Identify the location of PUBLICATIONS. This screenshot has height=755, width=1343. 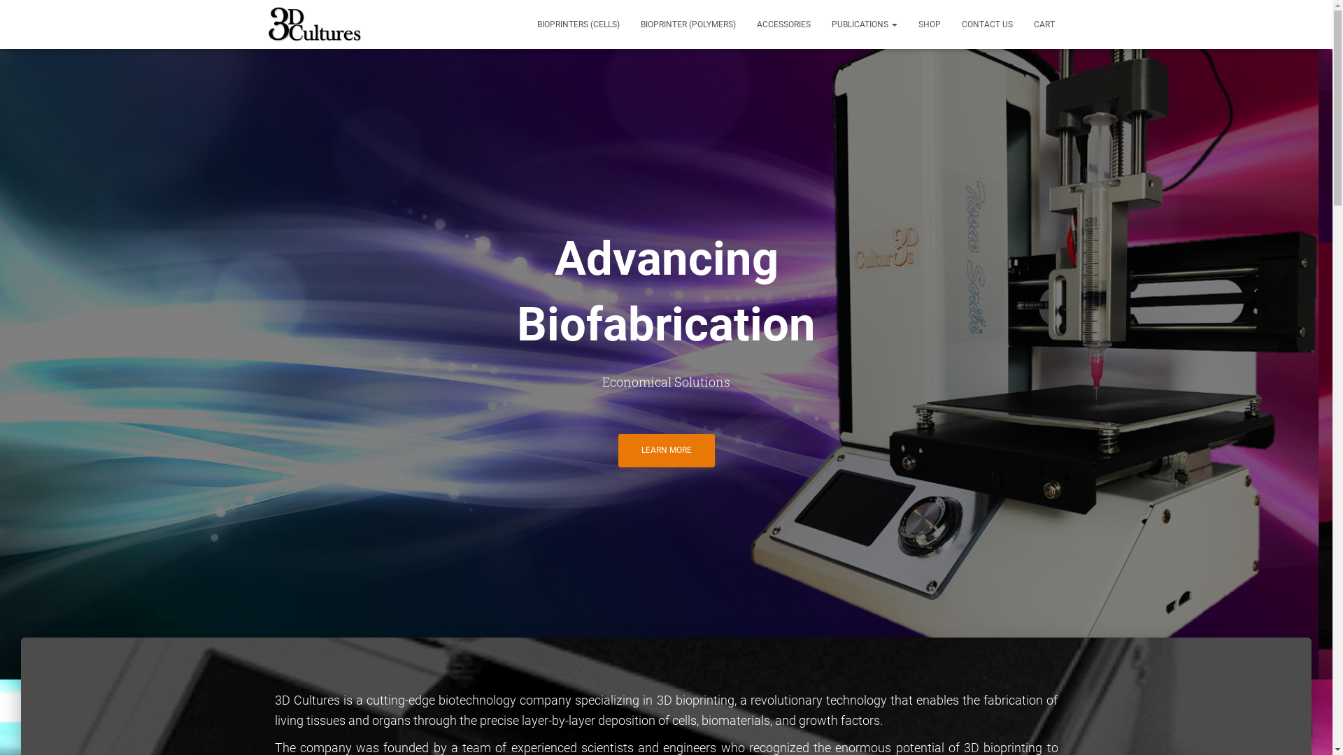
(865, 24).